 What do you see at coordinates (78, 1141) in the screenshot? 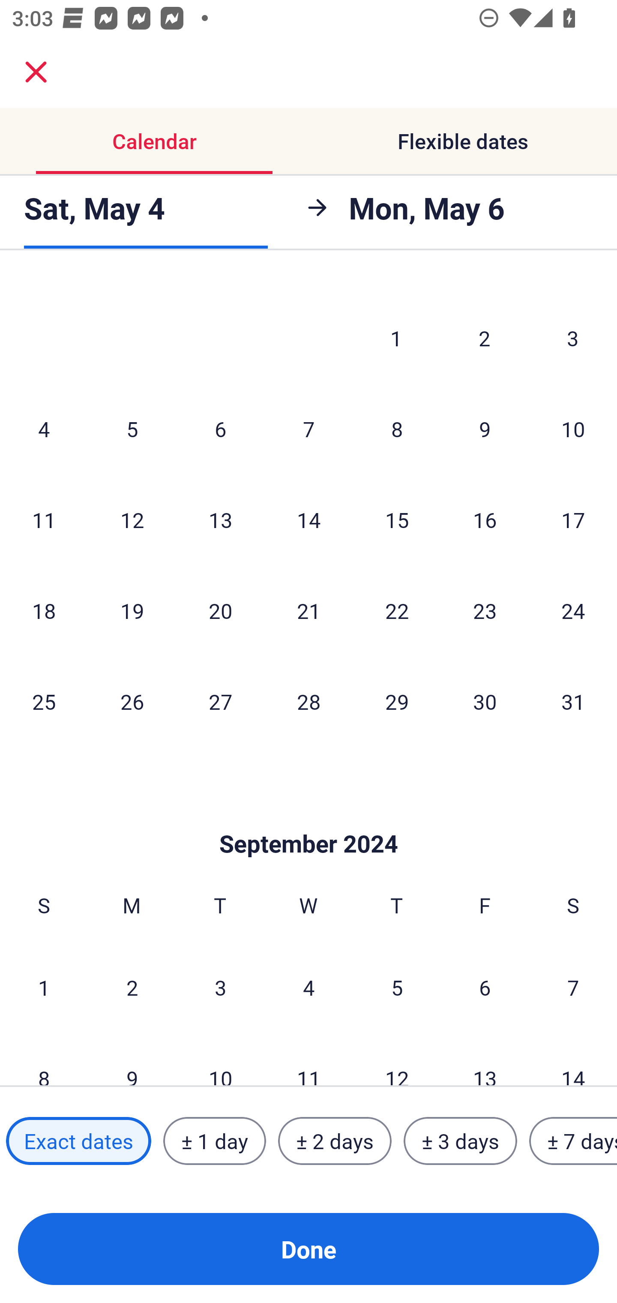
I see `Exact dates` at bounding box center [78, 1141].